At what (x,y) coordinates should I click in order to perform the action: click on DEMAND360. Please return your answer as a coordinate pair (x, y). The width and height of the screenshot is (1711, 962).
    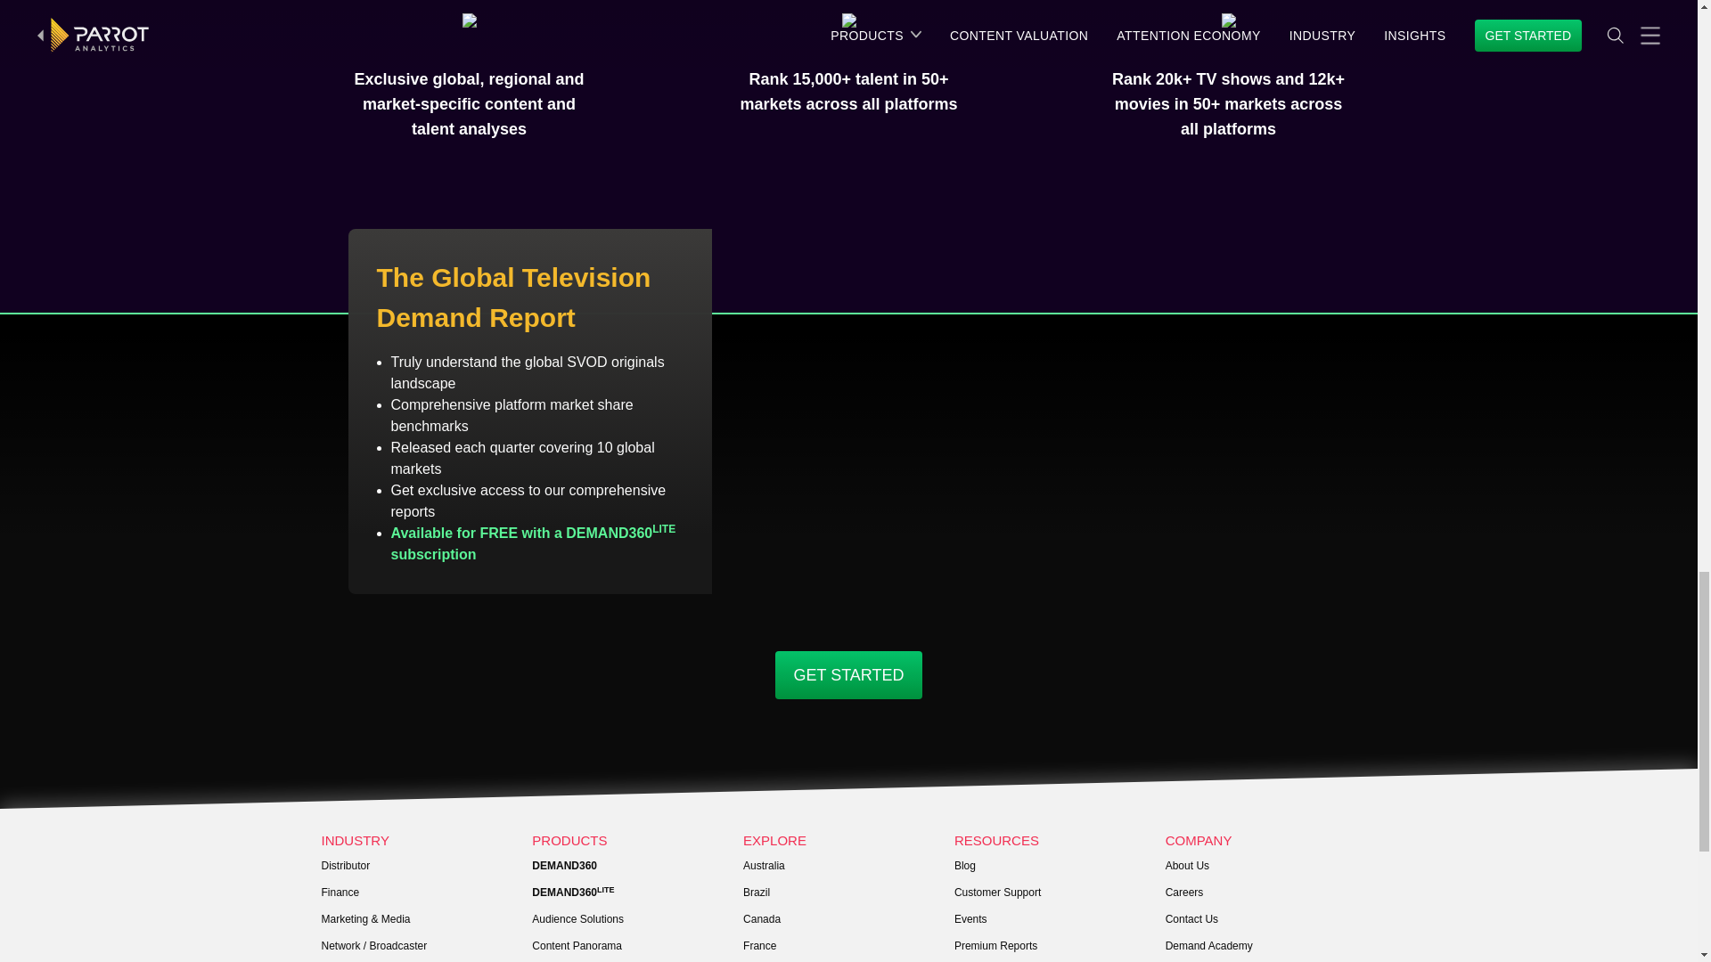
    Looking at the image, I should click on (637, 866).